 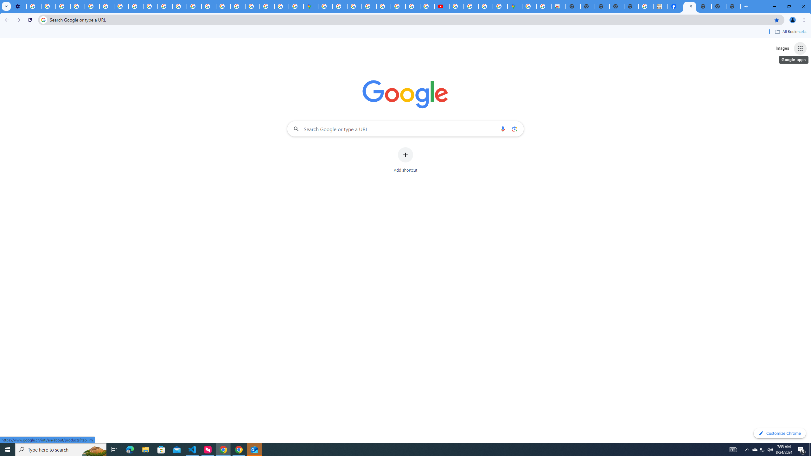 What do you see at coordinates (733, 6) in the screenshot?
I see `New Tab` at bounding box center [733, 6].